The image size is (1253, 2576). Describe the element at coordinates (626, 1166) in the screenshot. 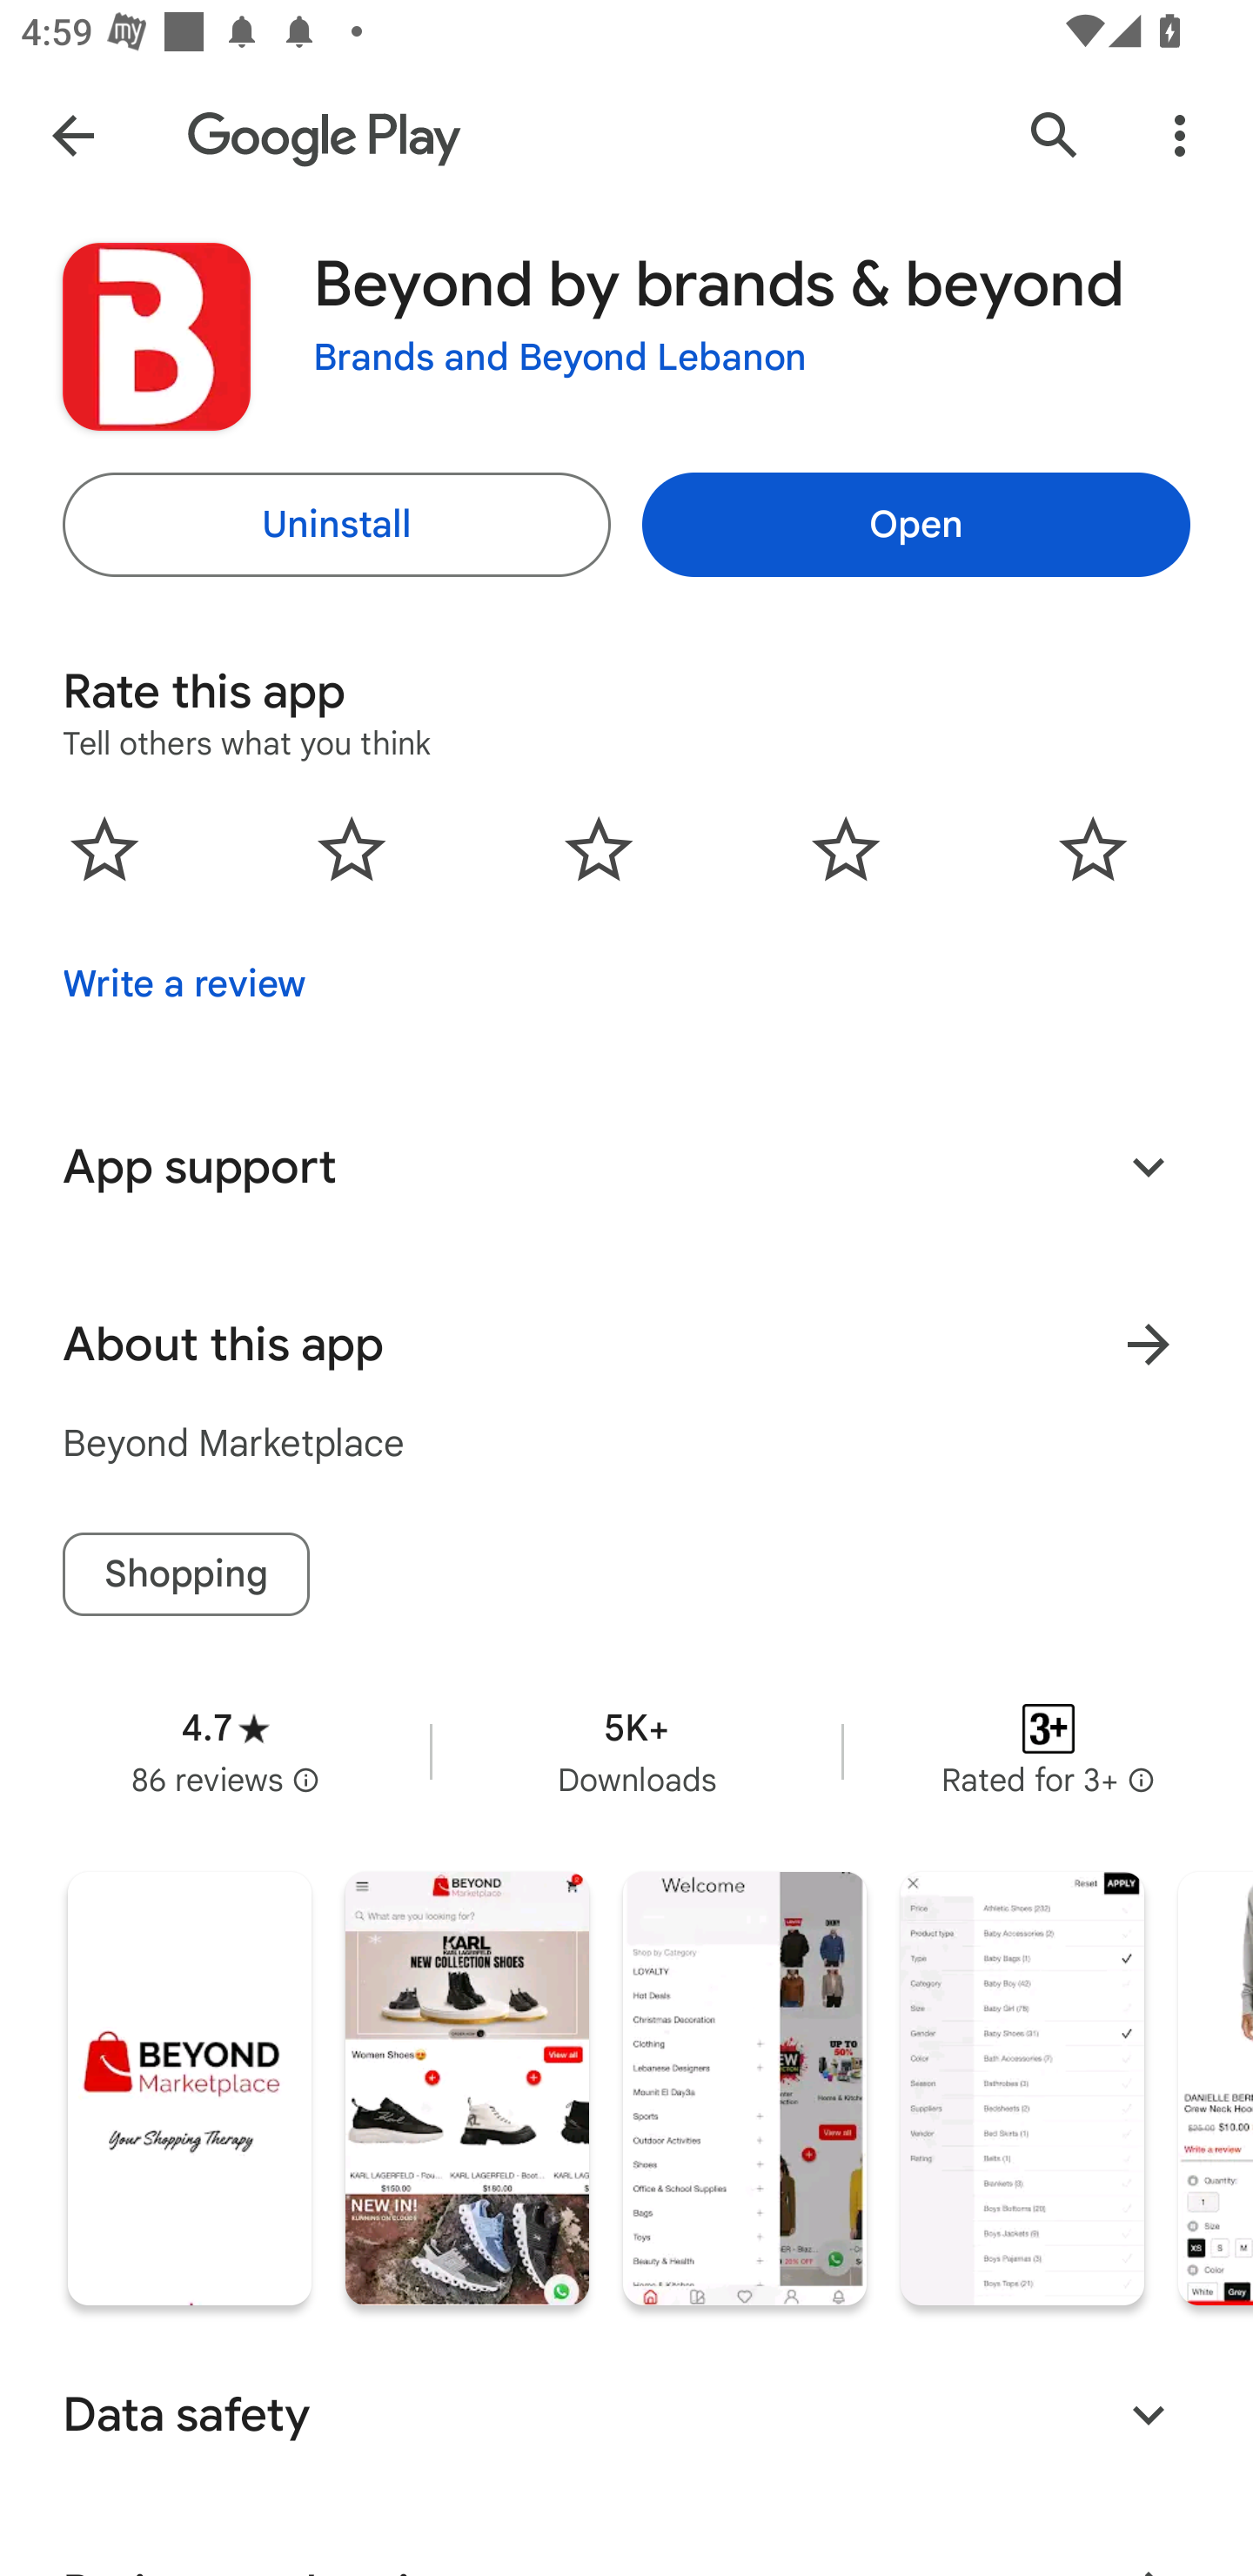

I see `App support Expand` at that location.